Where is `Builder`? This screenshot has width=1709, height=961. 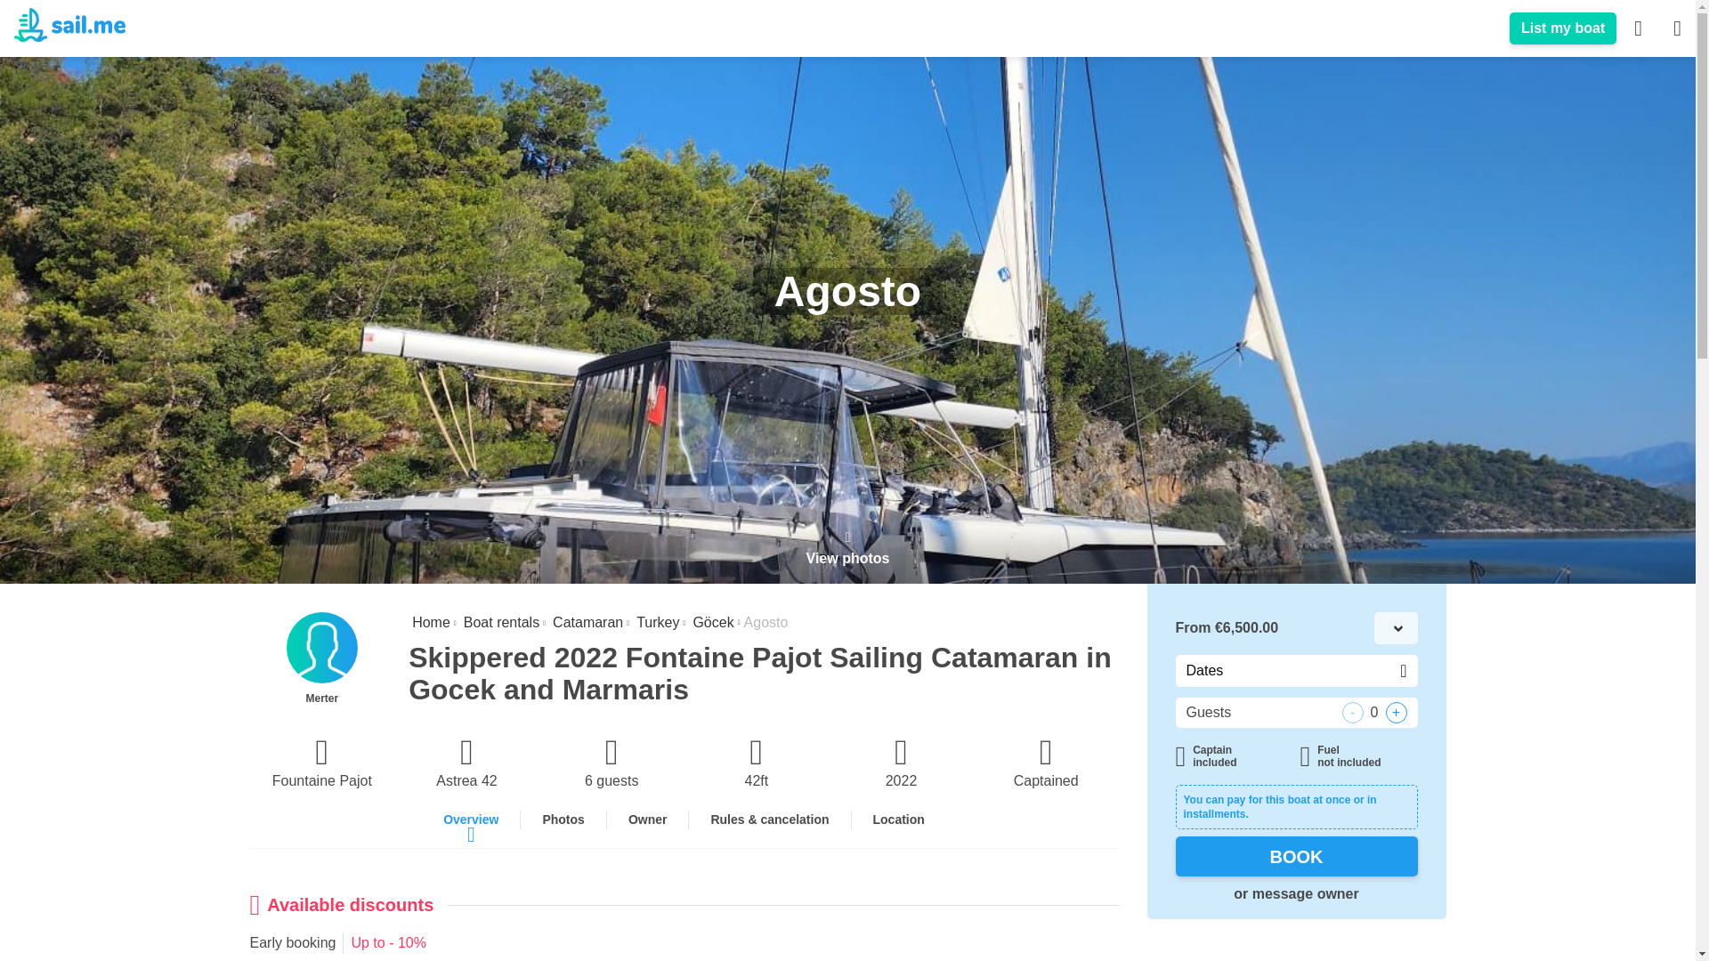
Builder is located at coordinates (322, 763).